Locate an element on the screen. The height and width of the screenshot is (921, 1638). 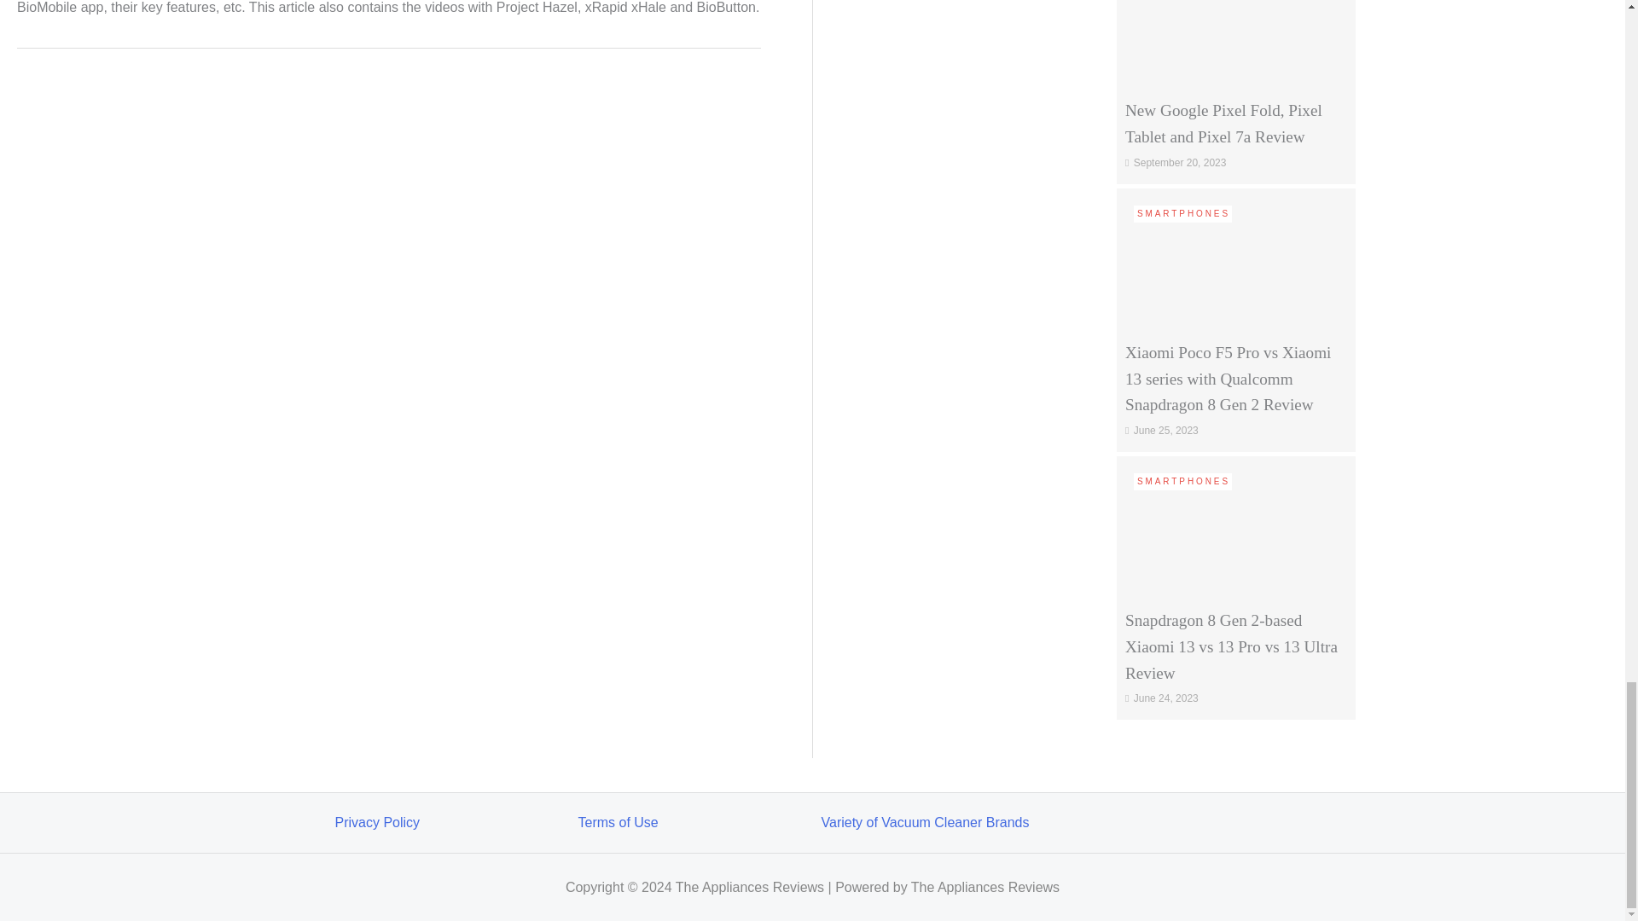
New Google Pixel Fold, Pixel Tablet and Pixel 7a Review is located at coordinates (1236, 16).